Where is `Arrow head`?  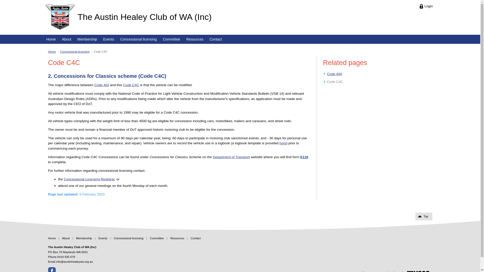
Arrow head is located at coordinates (325, 82).